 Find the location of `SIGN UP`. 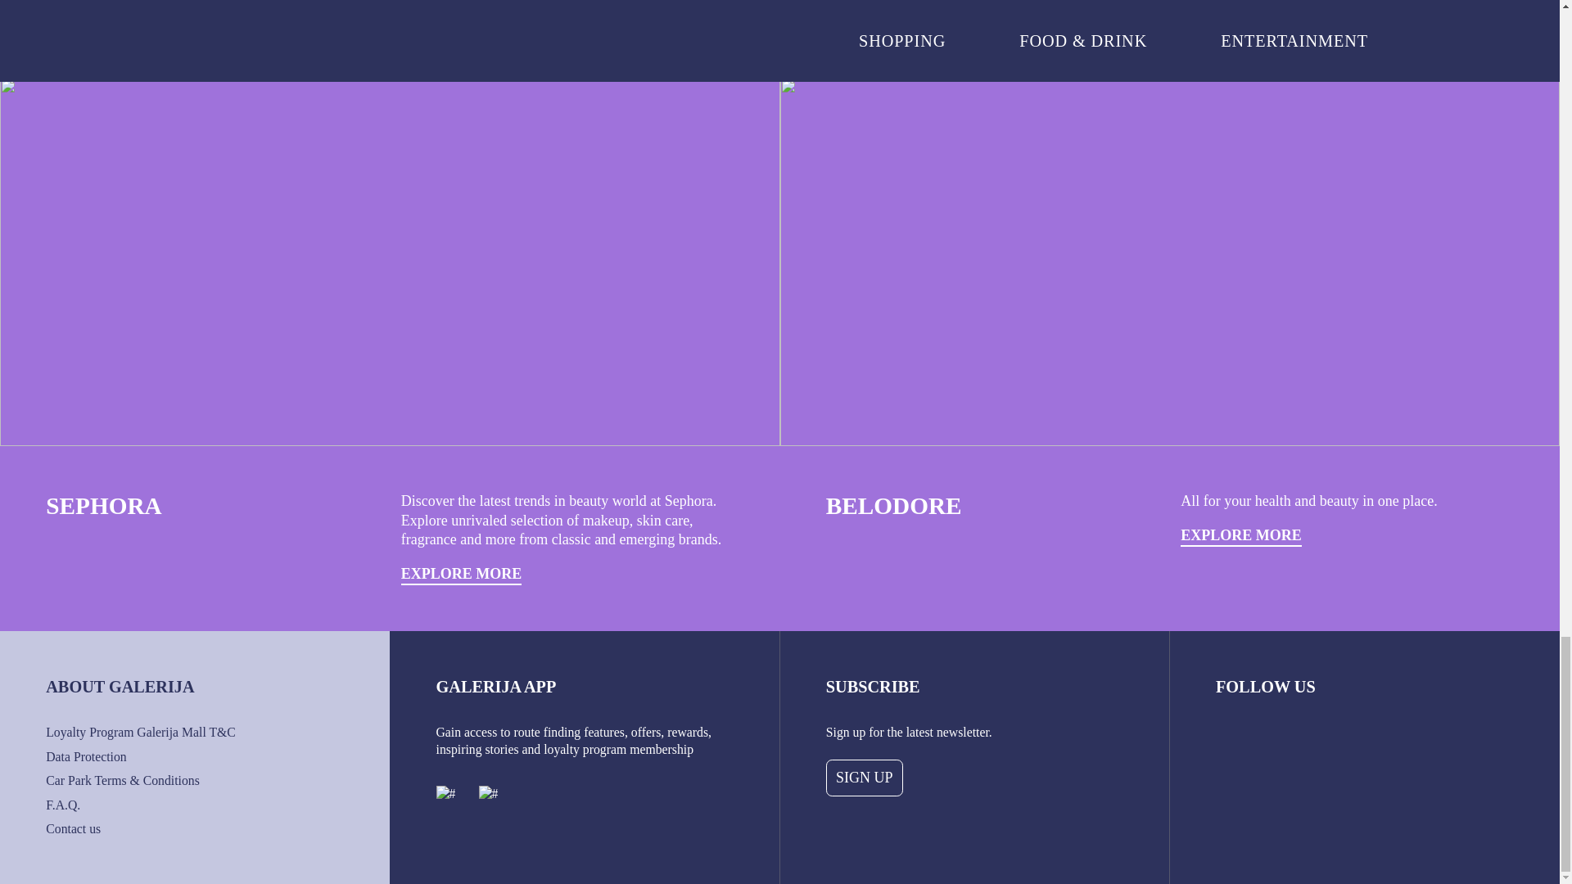

SIGN UP is located at coordinates (865, 778).